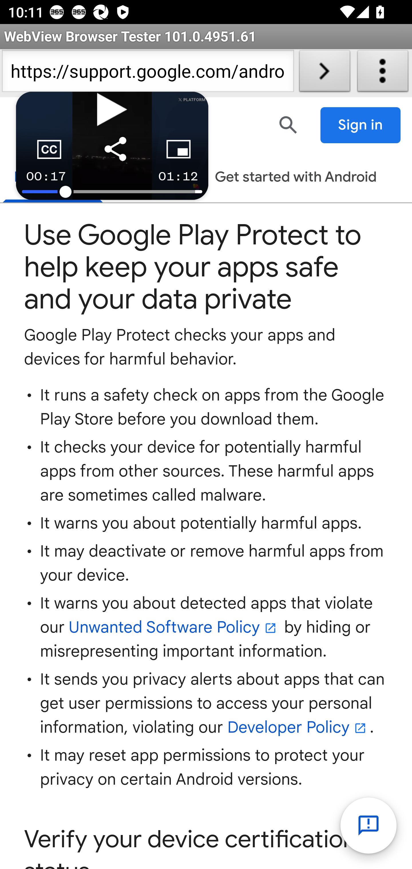 This screenshot has width=412, height=869. Describe the element at coordinates (288, 125) in the screenshot. I see `Search Help Center` at that location.